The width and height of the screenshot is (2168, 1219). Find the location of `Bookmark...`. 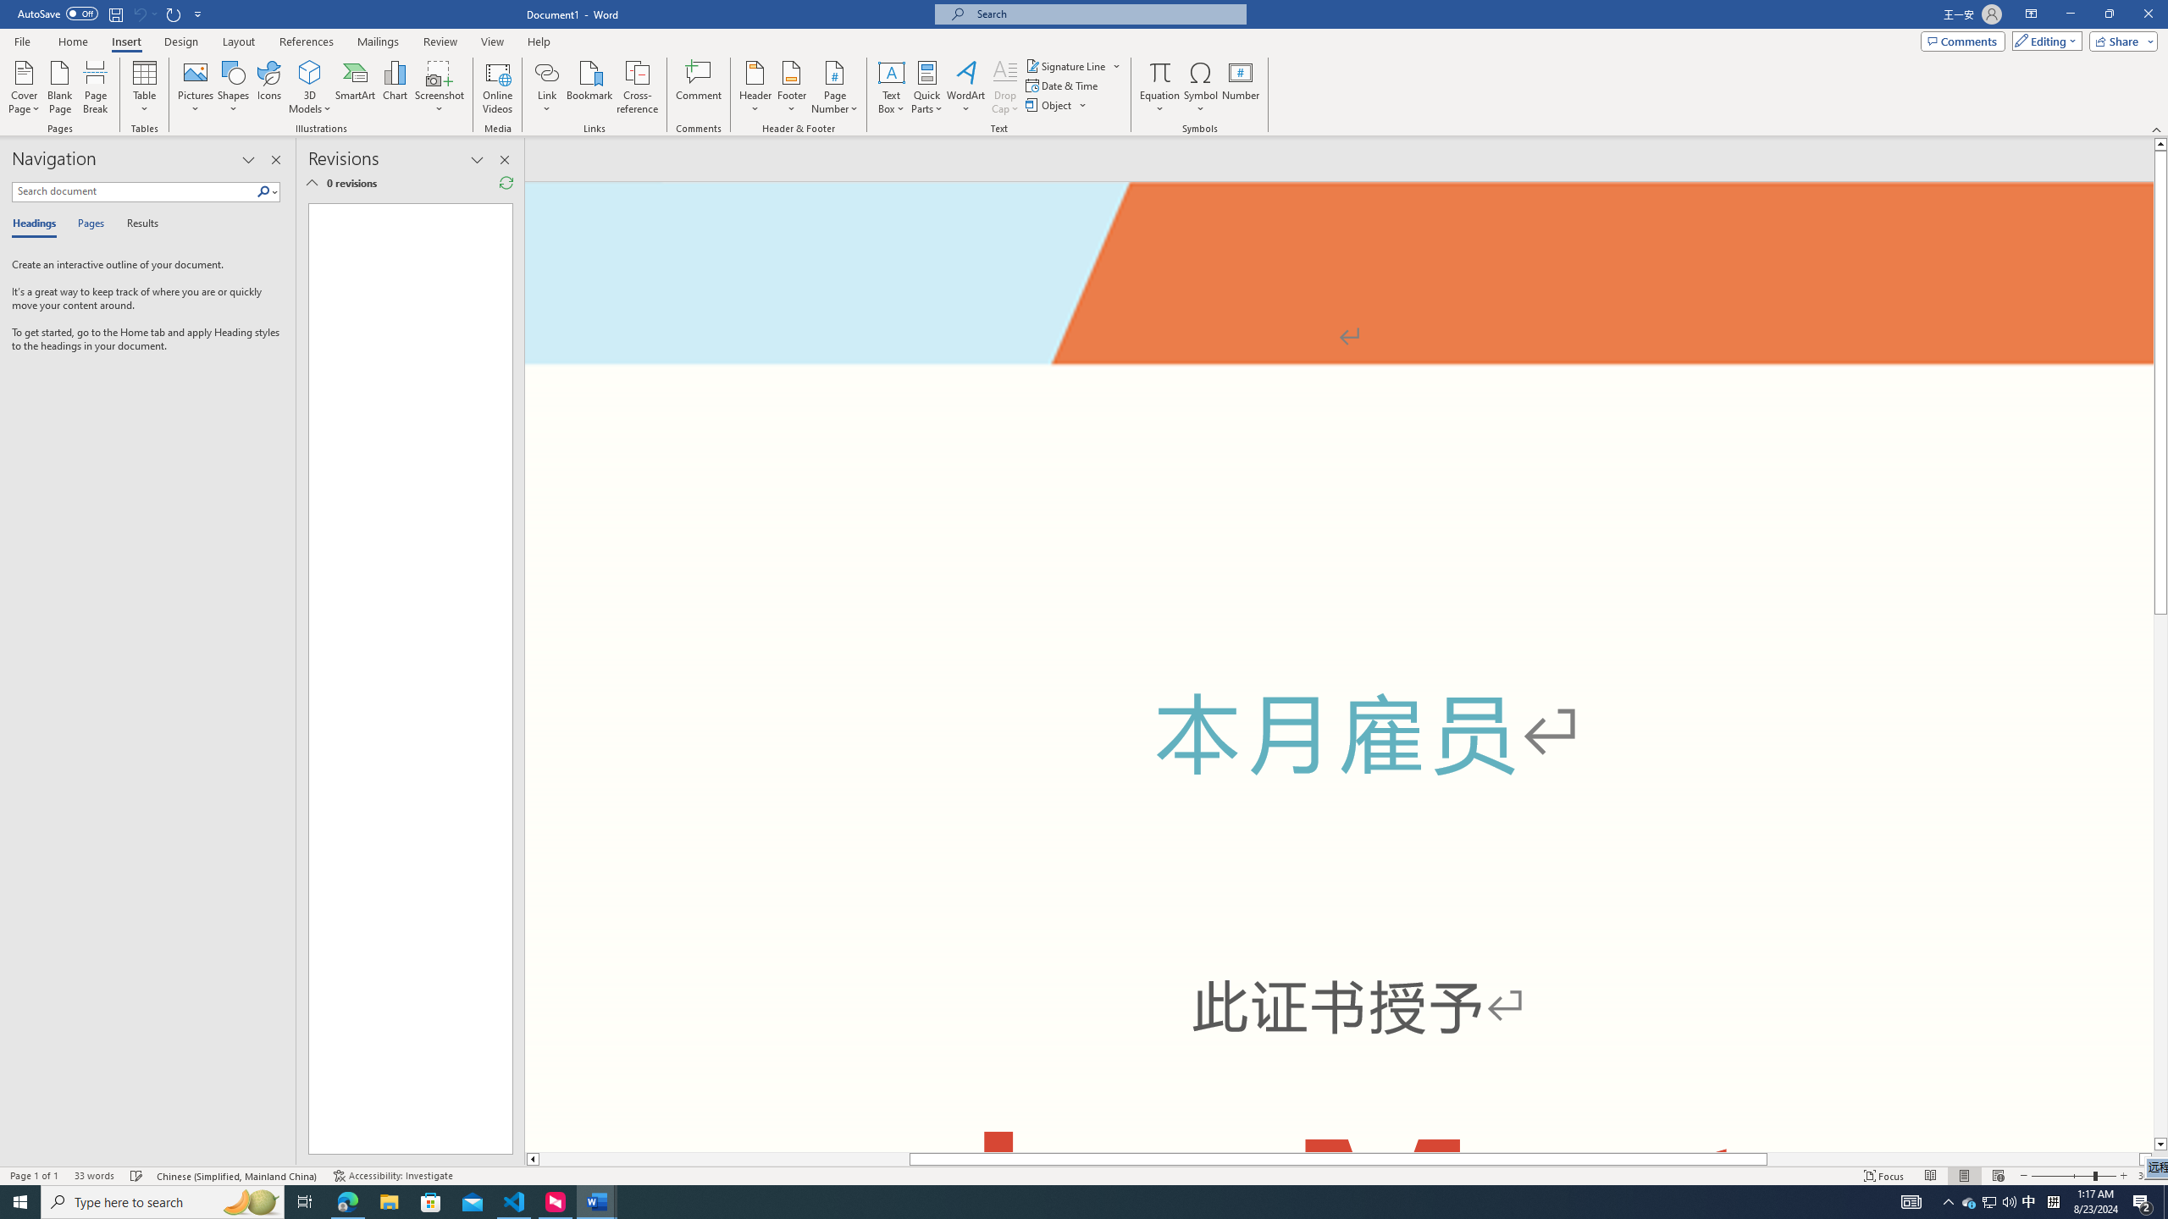

Bookmark... is located at coordinates (591, 87).